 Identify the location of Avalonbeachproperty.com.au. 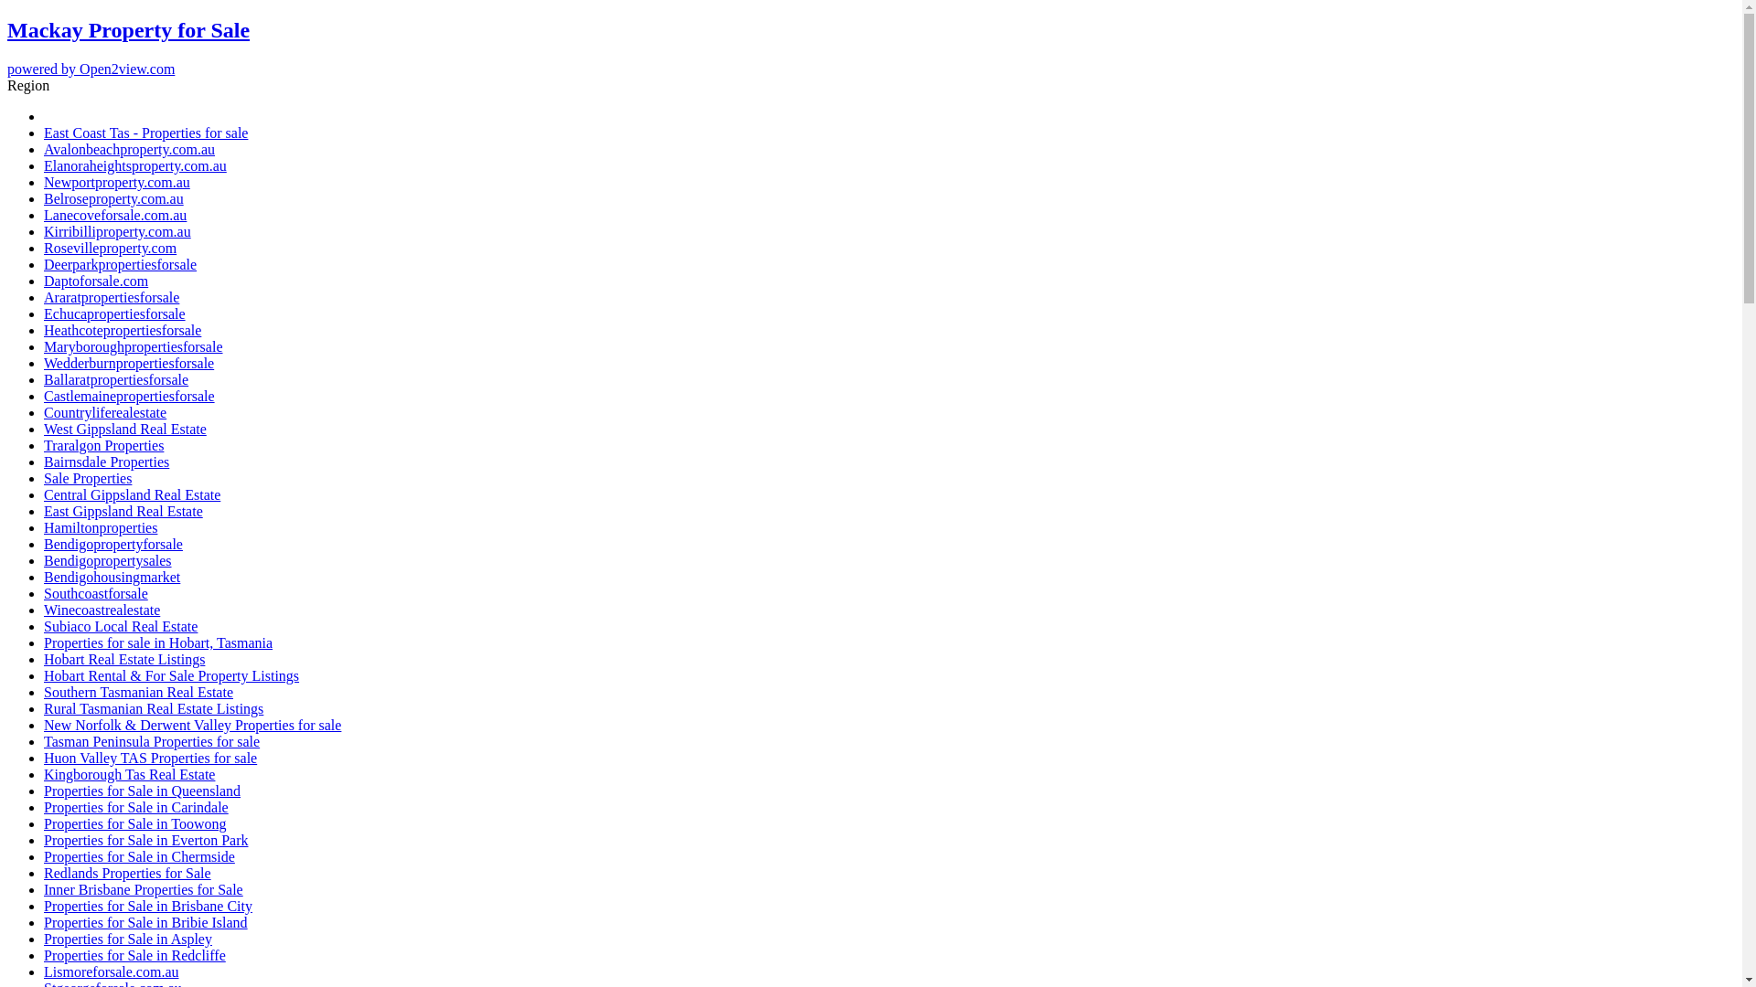
(130, 150).